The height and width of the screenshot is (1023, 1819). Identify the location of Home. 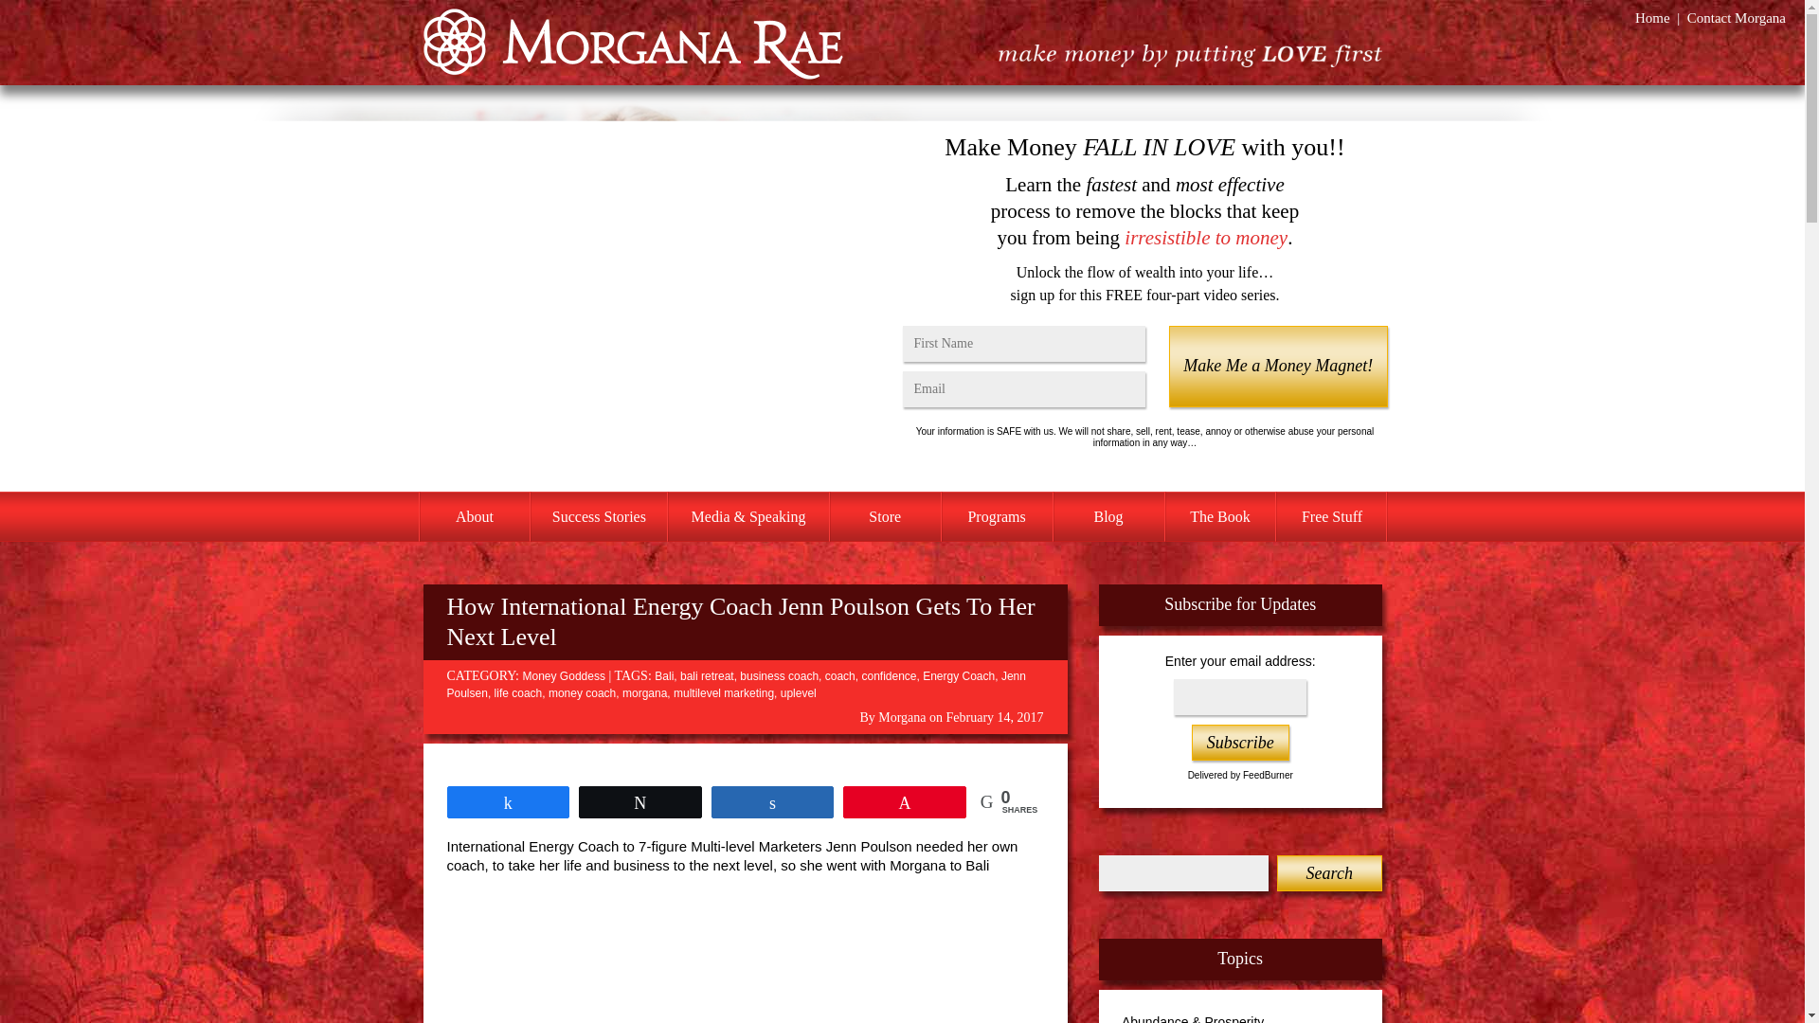
(1652, 17).